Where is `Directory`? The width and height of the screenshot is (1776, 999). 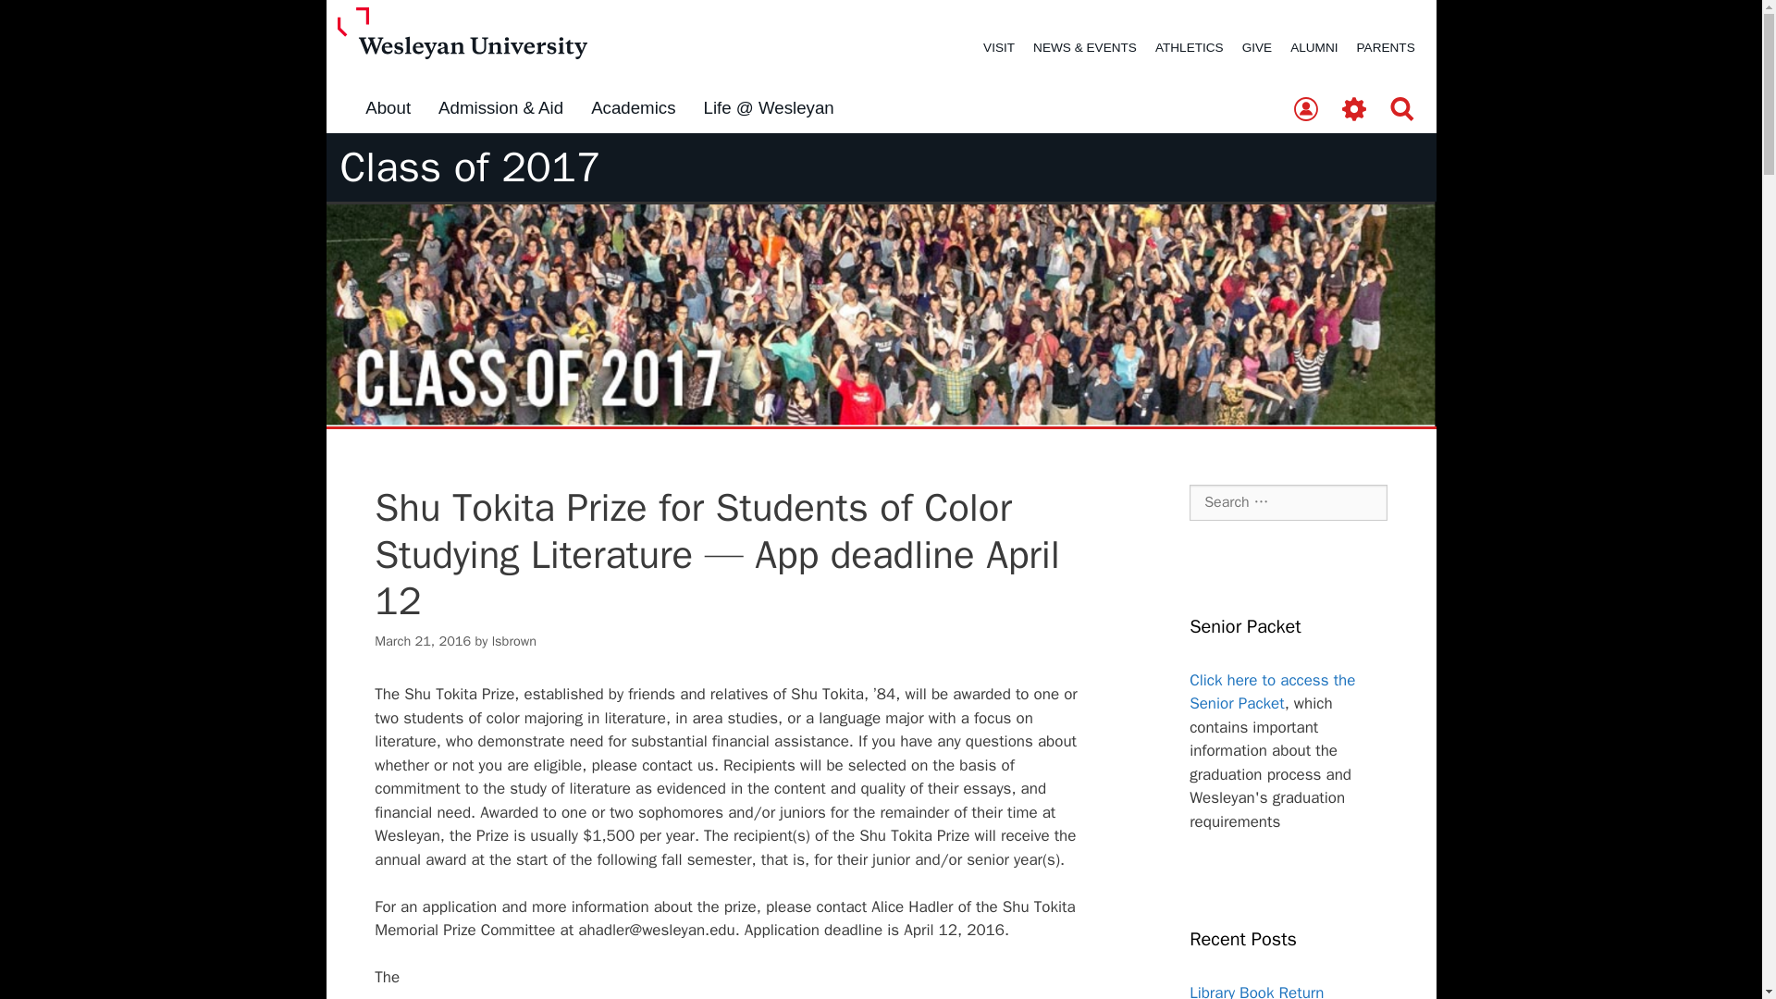 Directory is located at coordinates (1305, 110).